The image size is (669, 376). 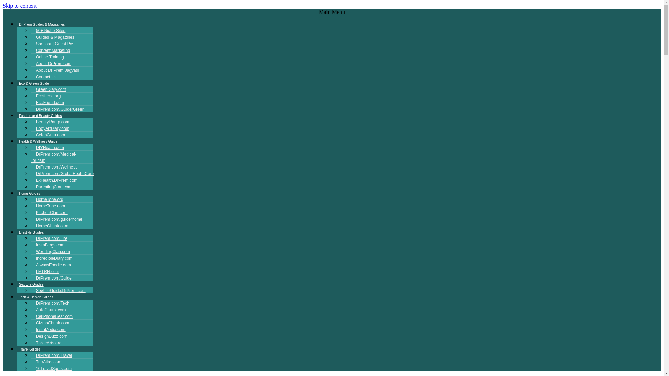 I want to click on KitchenClan.com, so click(x=52, y=212).